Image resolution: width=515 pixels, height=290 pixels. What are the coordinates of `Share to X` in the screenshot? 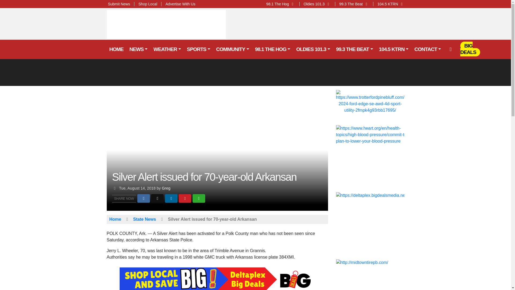 It's located at (157, 198).